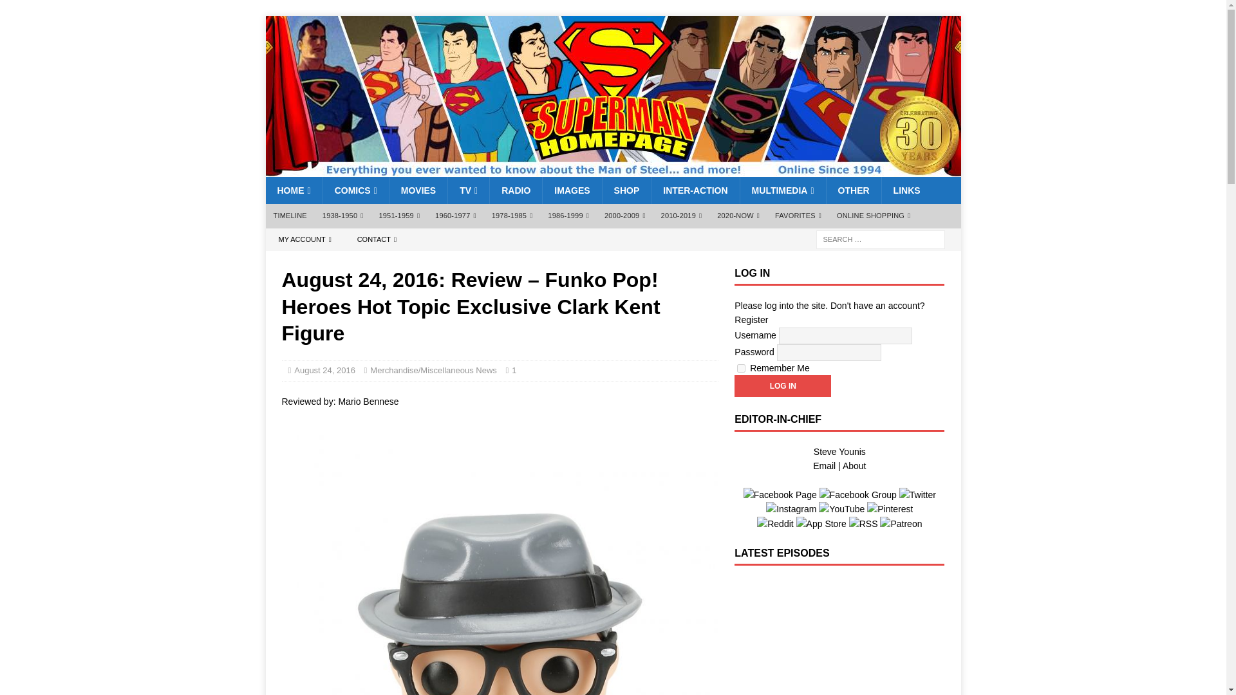  I want to click on SHOP, so click(626, 190).